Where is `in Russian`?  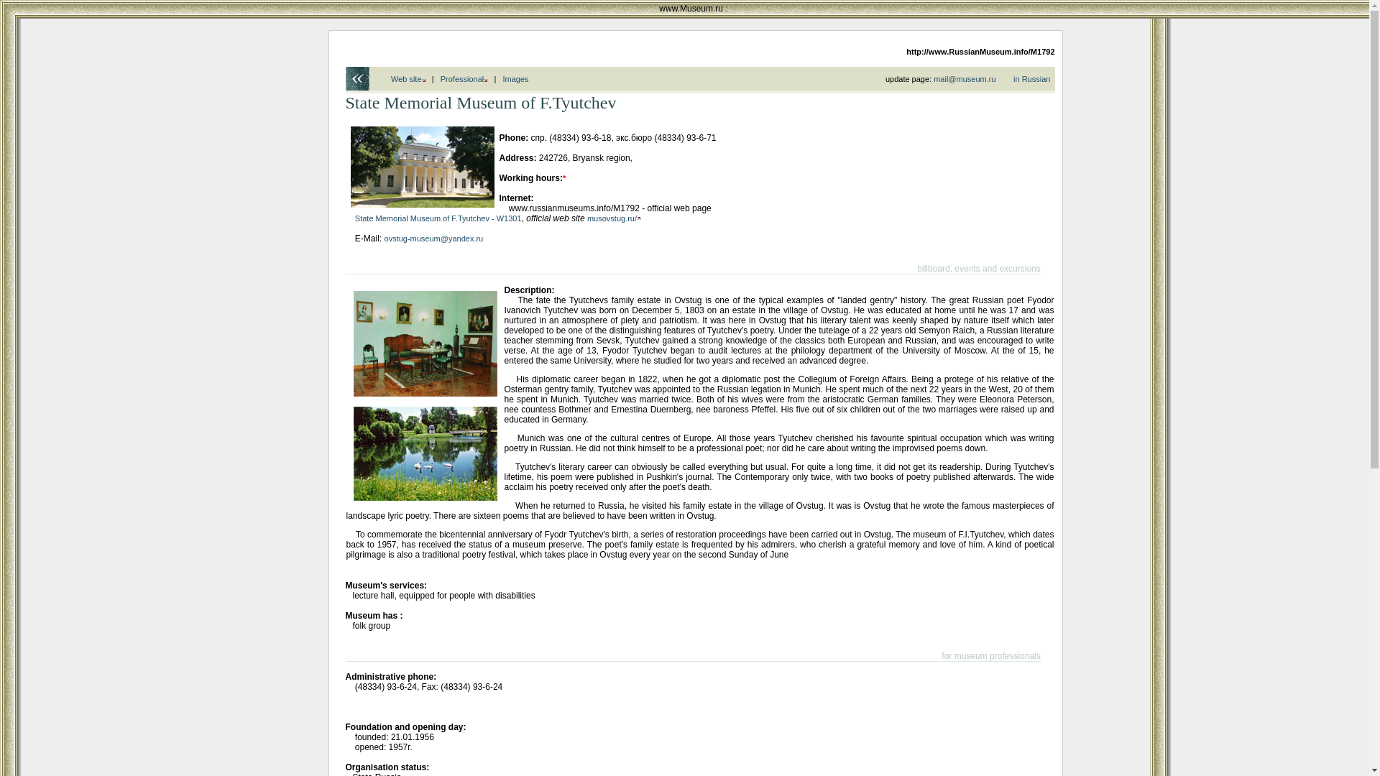 in Russian is located at coordinates (1031, 78).